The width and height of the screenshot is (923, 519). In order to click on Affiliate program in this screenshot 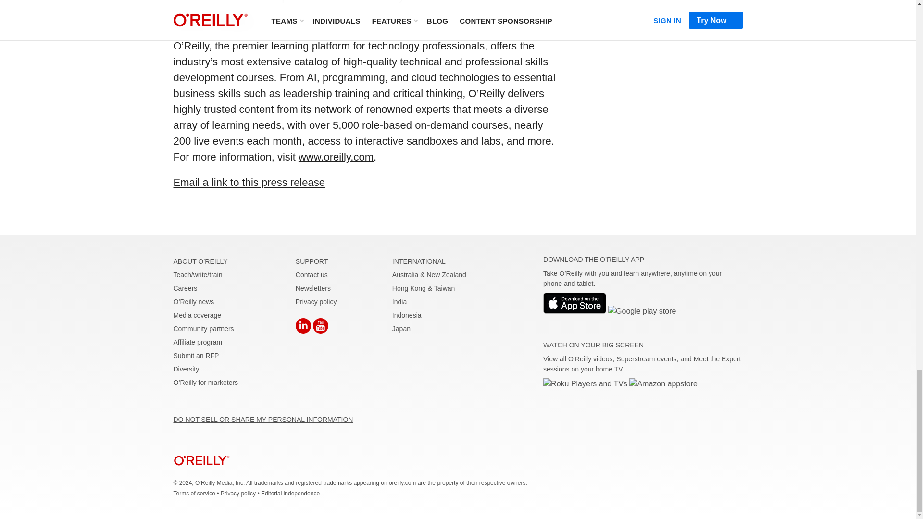, I will do `click(198, 342)`.